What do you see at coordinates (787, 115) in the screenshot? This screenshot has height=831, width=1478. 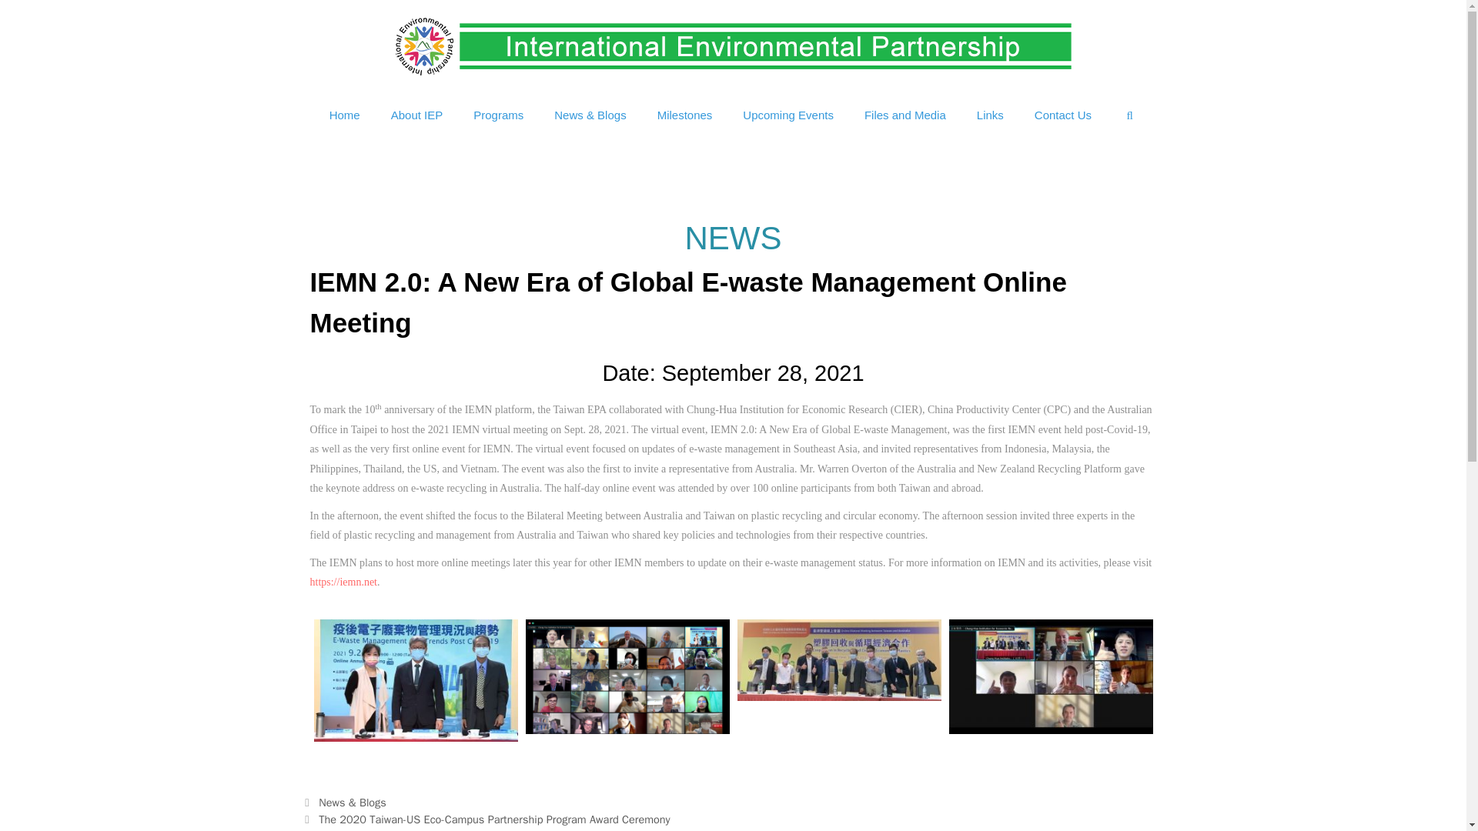 I see `Upcoming Events` at bounding box center [787, 115].